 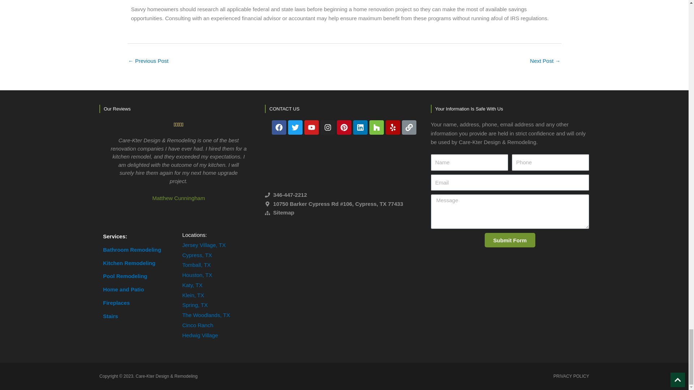 I want to click on Popular Home Remodeling Trends For 2023 In Houston, TX, so click(x=148, y=61).